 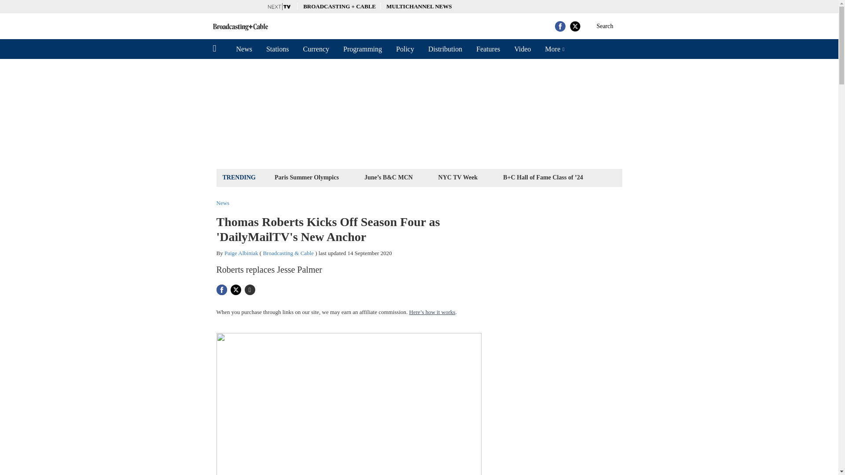 What do you see at coordinates (363, 49) in the screenshot?
I see `Programming` at bounding box center [363, 49].